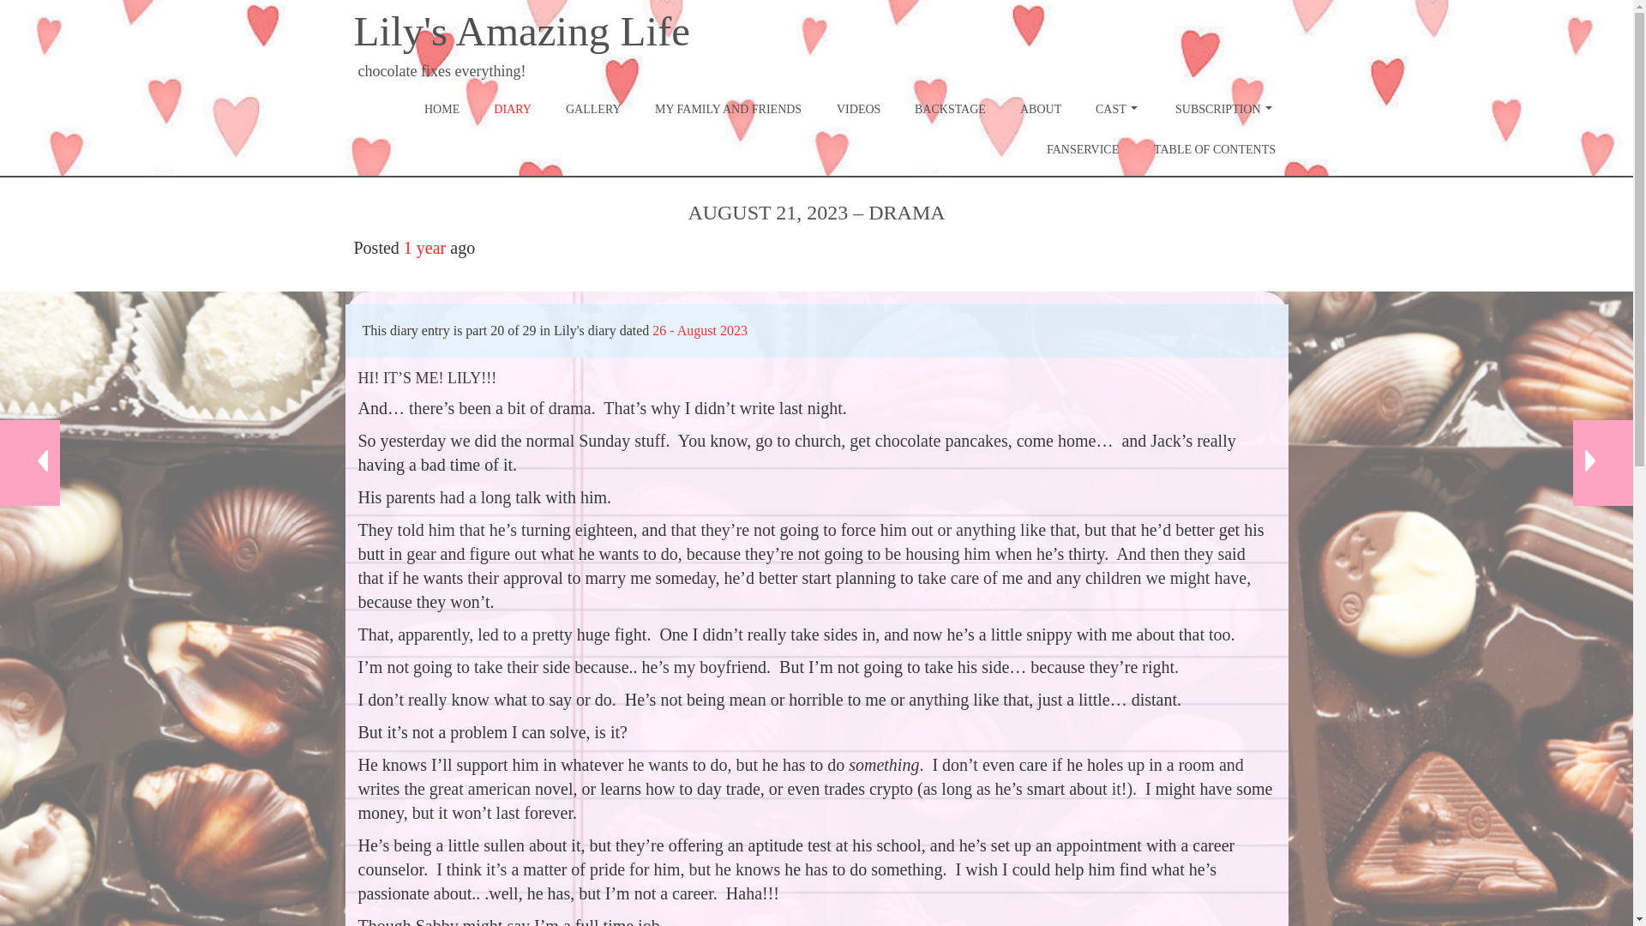  What do you see at coordinates (1040, 109) in the screenshot?
I see `ABOUT` at bounding box center [1040, 109].